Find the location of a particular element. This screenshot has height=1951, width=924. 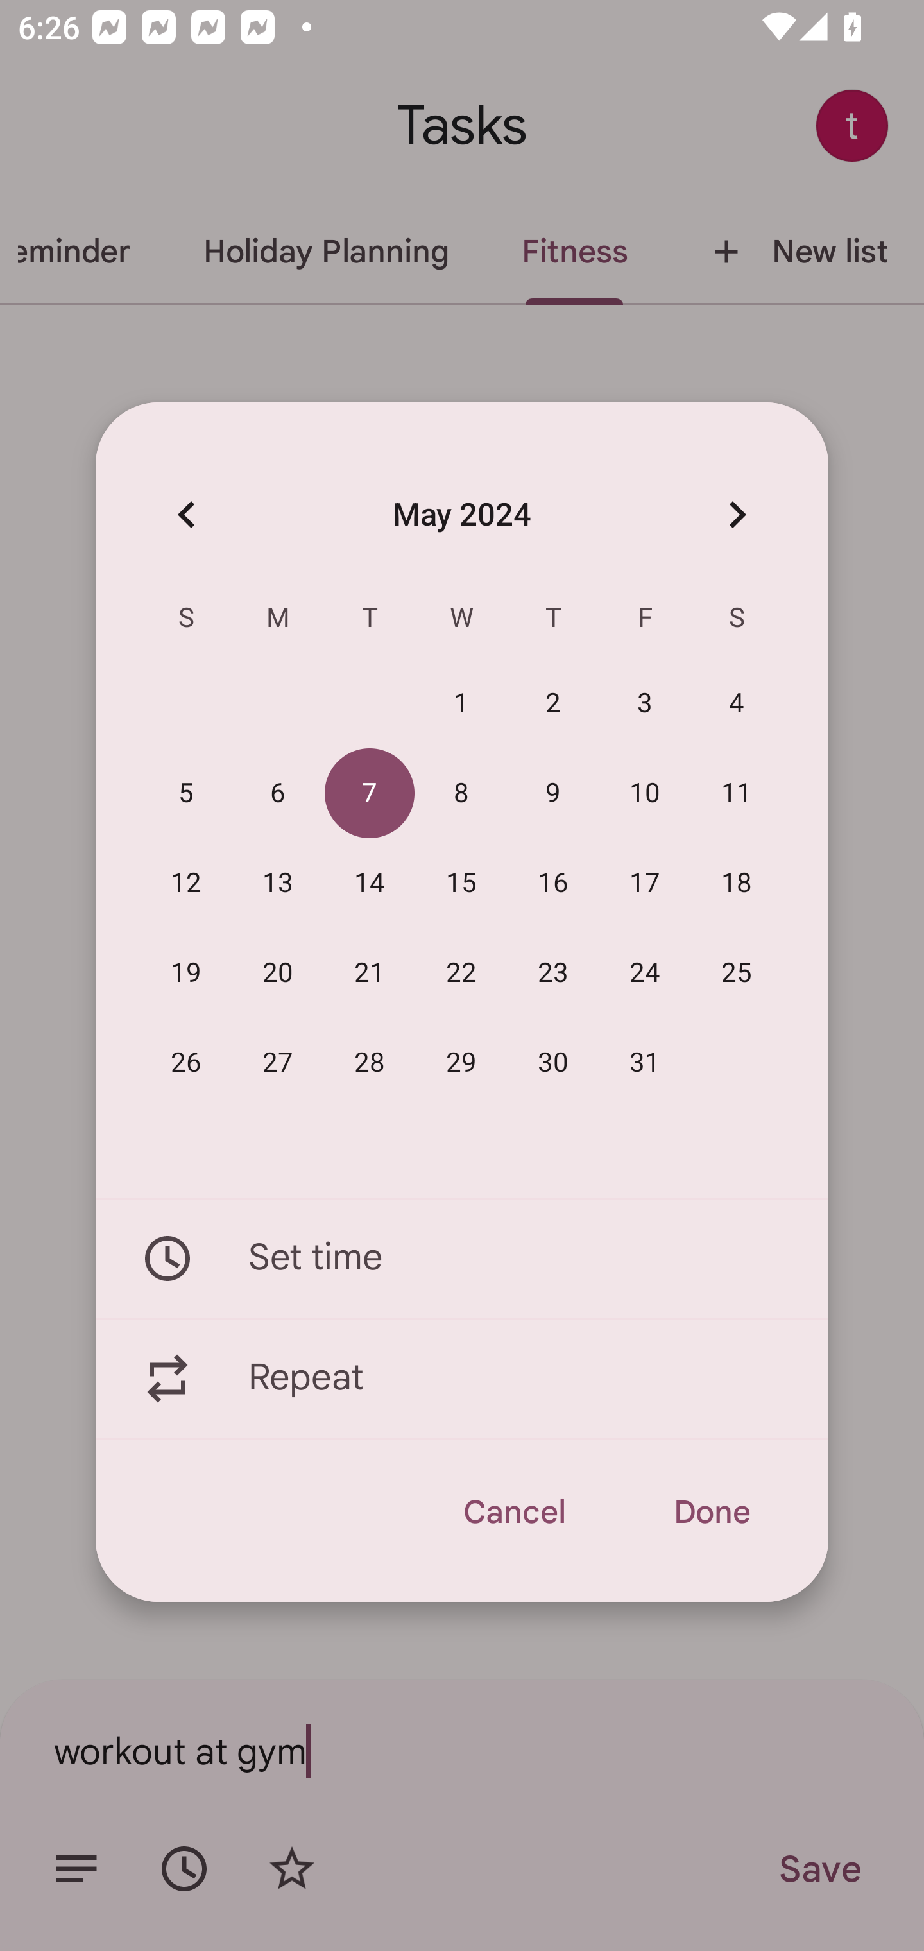

31 31 May 2024 is located at coordinates (646, 1063).